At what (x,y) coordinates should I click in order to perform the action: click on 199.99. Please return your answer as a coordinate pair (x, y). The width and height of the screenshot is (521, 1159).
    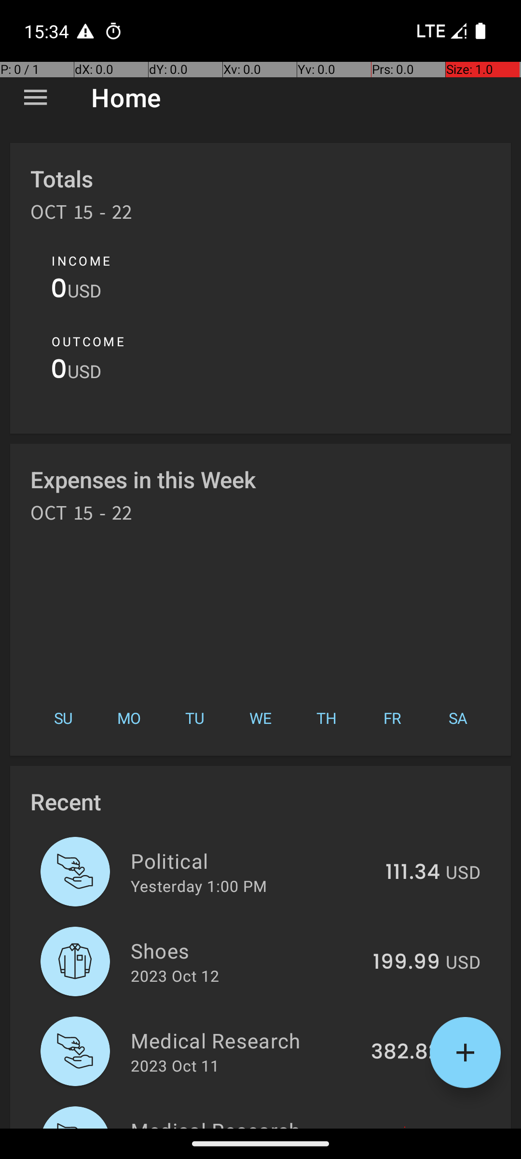
    Looking at the image, I should click on (406, 962).